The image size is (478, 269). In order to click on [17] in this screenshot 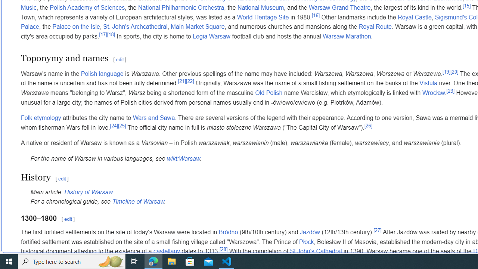, I will do `click(103, 34)`.